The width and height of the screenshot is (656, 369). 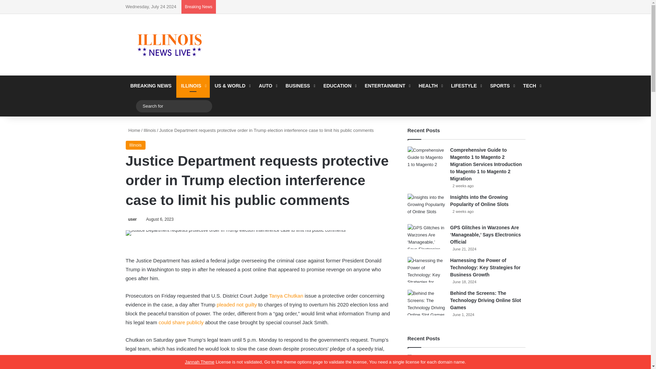 I want to click on TECH, so click(x=531, y=85).